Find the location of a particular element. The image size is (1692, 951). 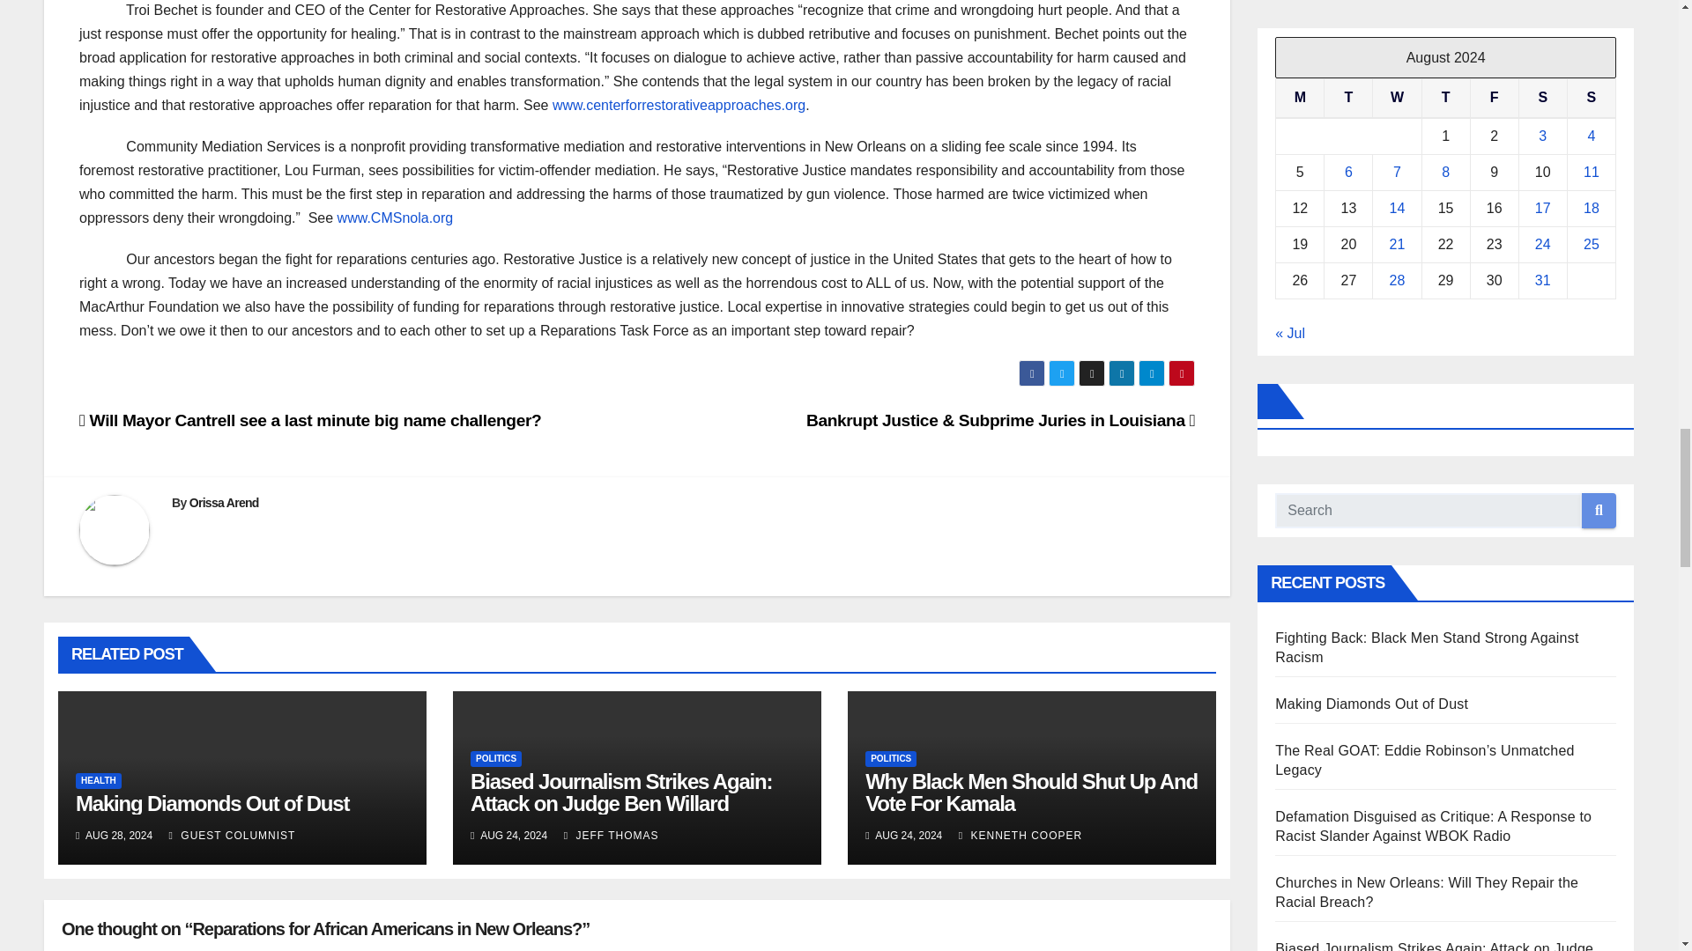

Friday is located at coordinates (1494, 97).